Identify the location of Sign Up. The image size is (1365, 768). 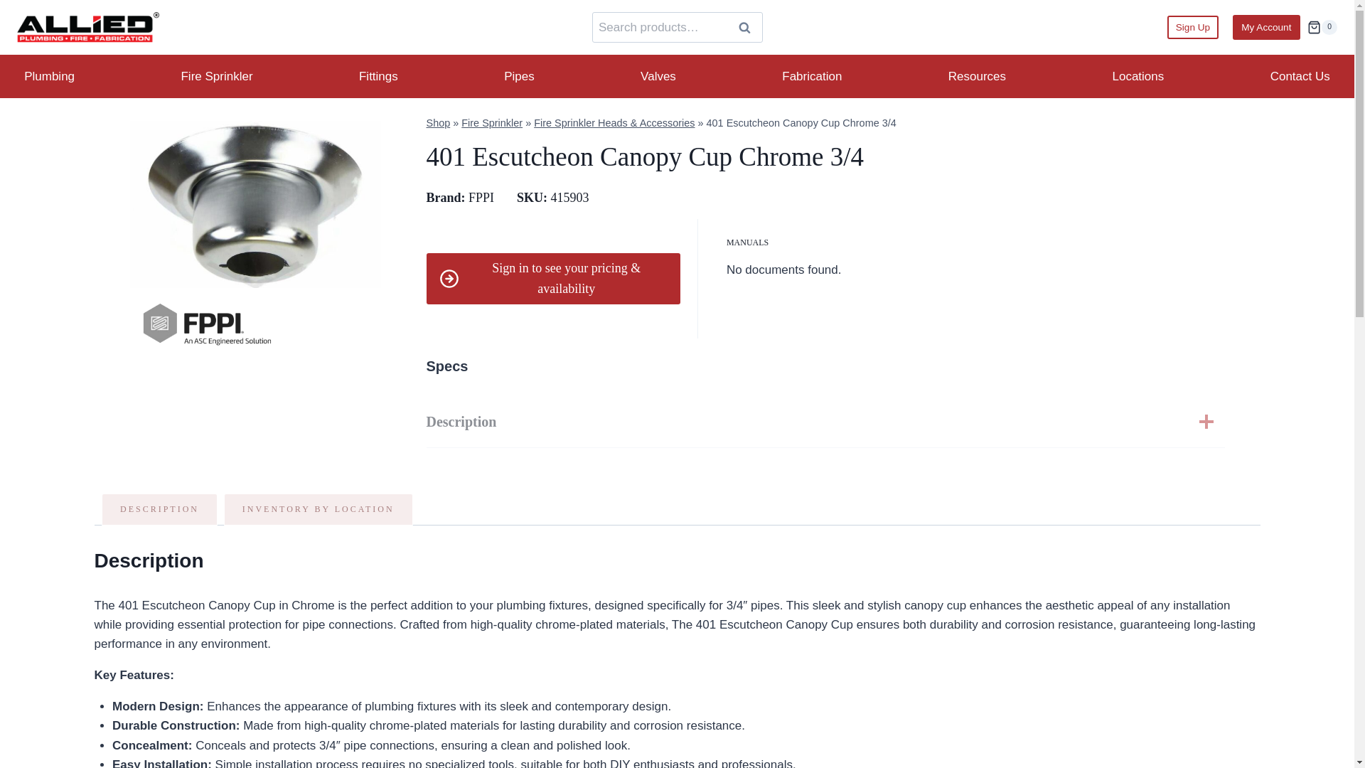
(1192, 27).